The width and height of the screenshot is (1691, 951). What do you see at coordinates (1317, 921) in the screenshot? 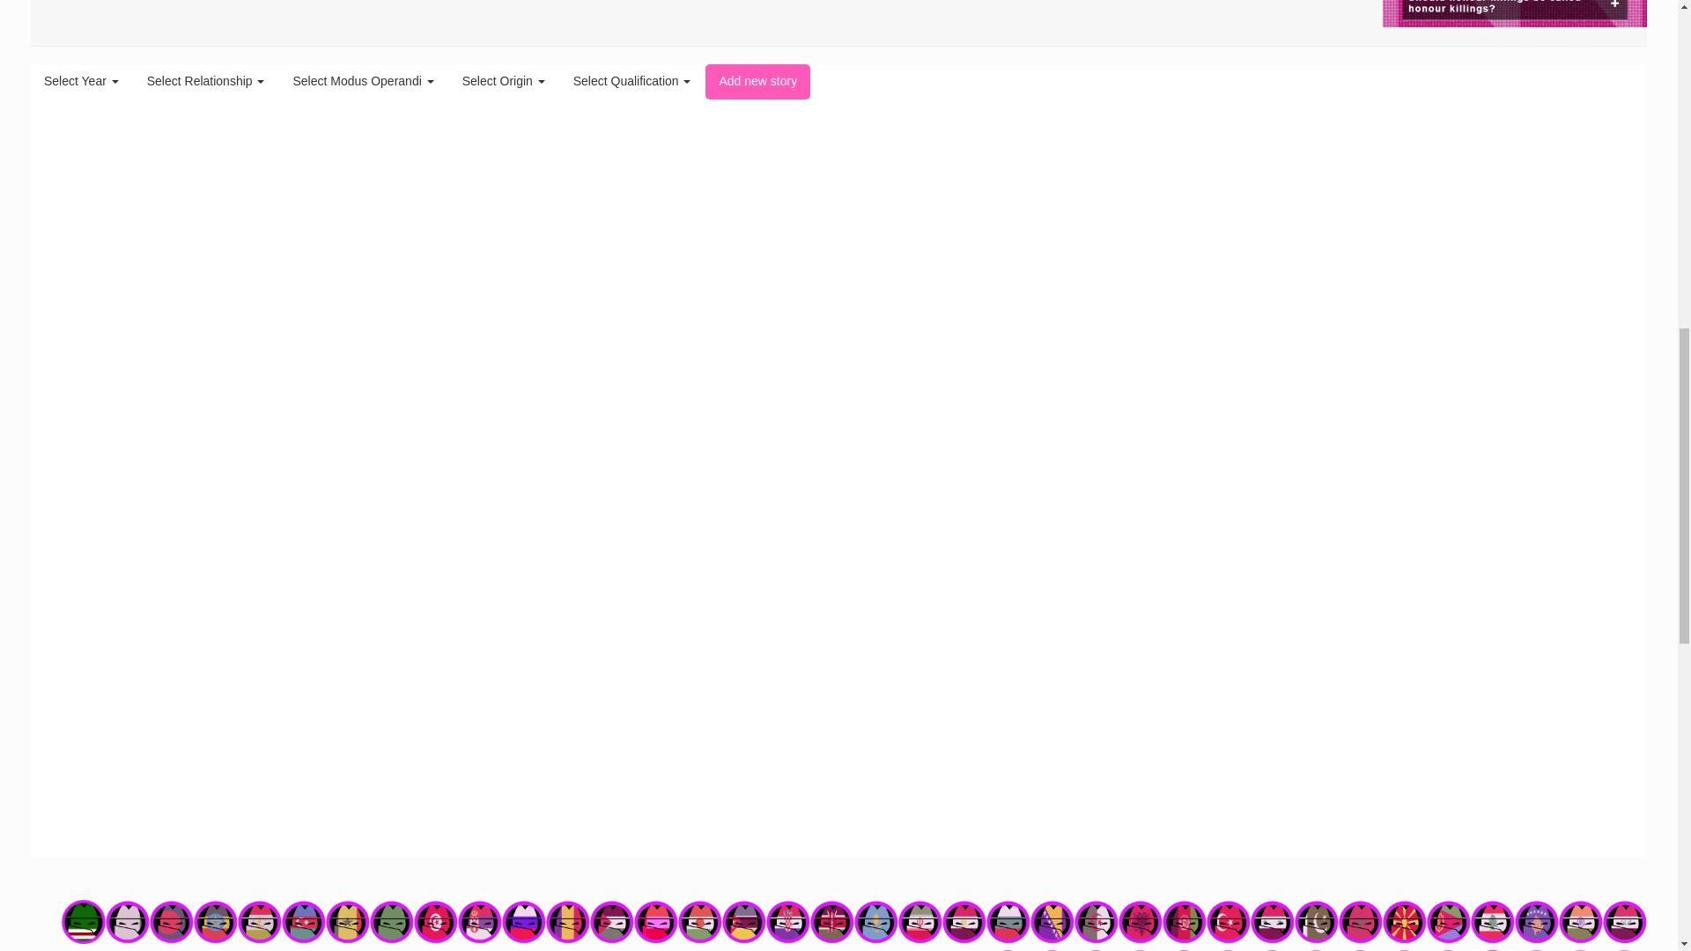
I see `Pakistani perpetrator` at bounding box center [1317, 921].